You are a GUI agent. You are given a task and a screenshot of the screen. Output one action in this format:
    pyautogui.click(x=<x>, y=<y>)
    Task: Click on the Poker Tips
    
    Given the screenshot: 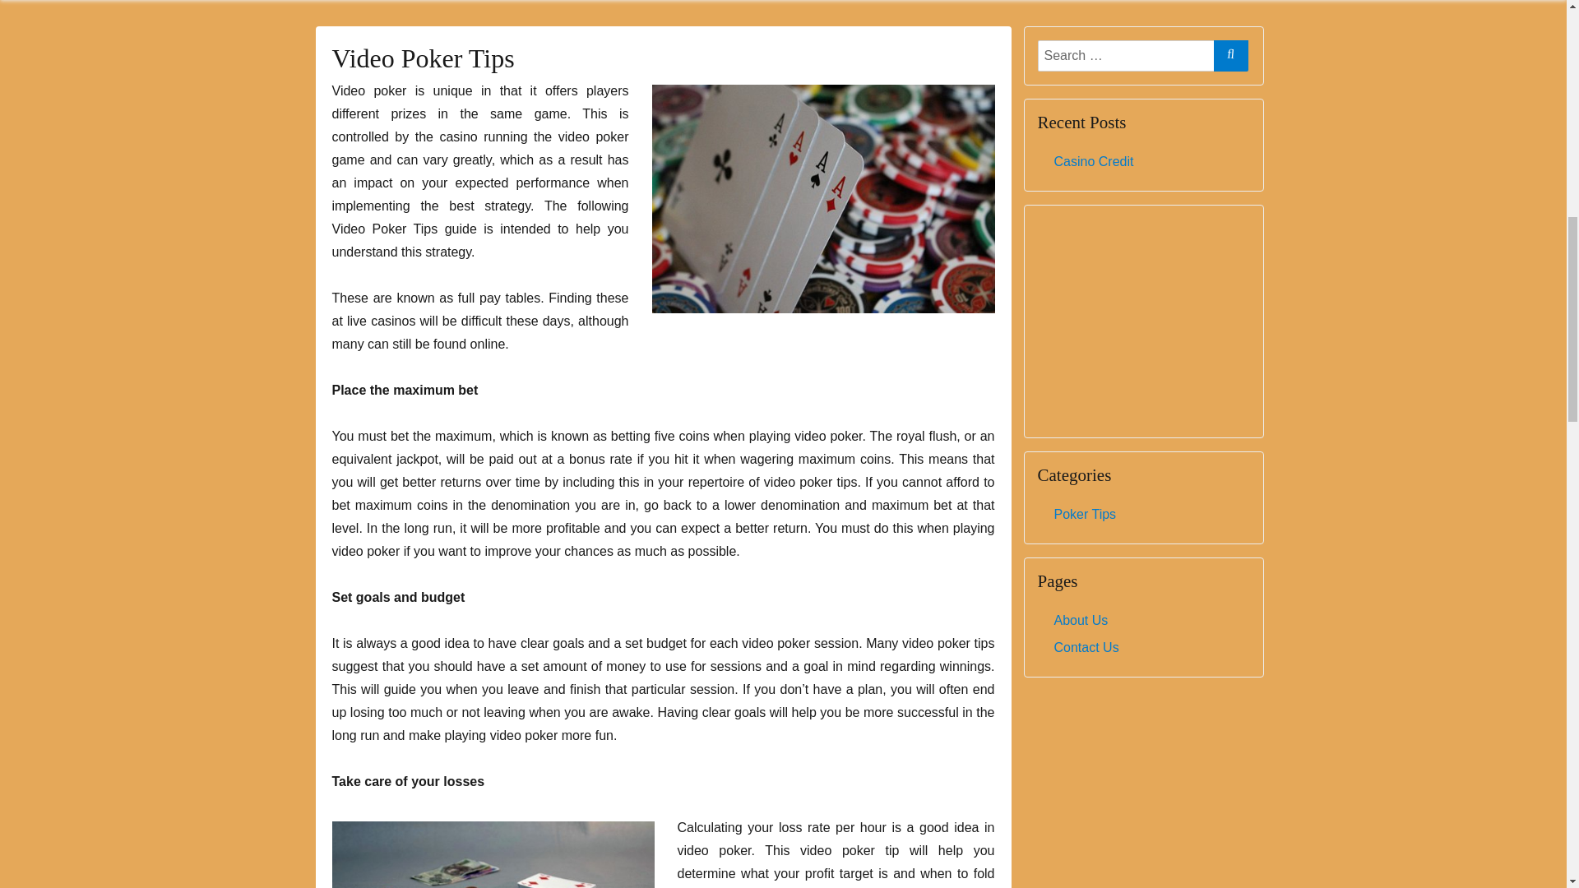 What is the action you would take?
    pyautogui.click(x=1086, y=513)
    